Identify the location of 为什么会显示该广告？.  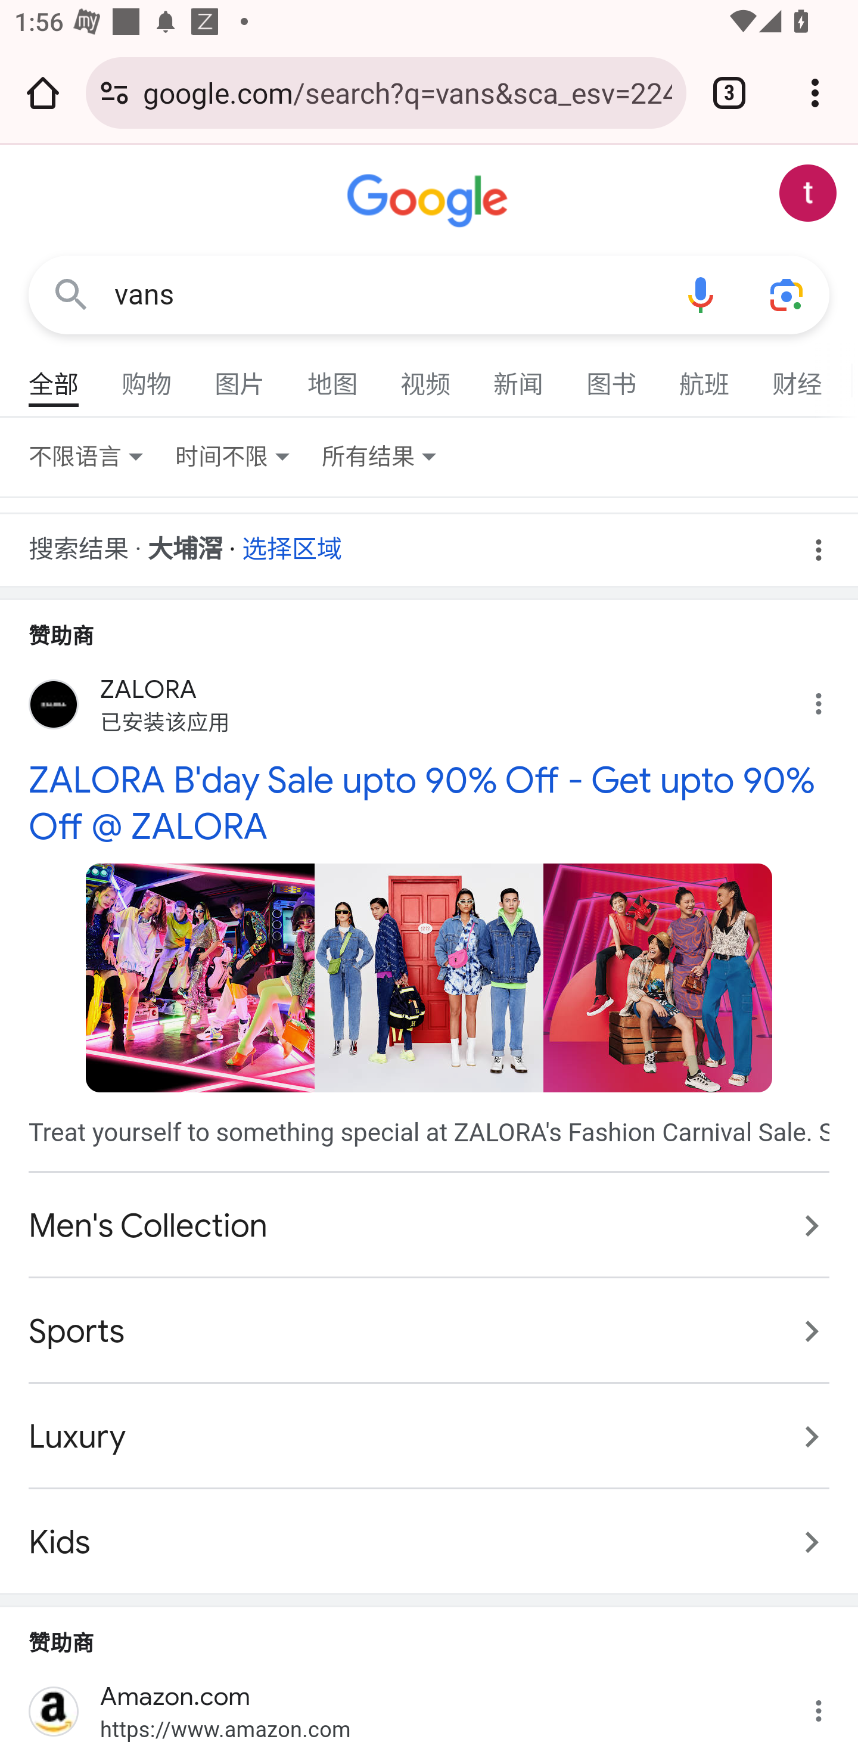
(830, 700).